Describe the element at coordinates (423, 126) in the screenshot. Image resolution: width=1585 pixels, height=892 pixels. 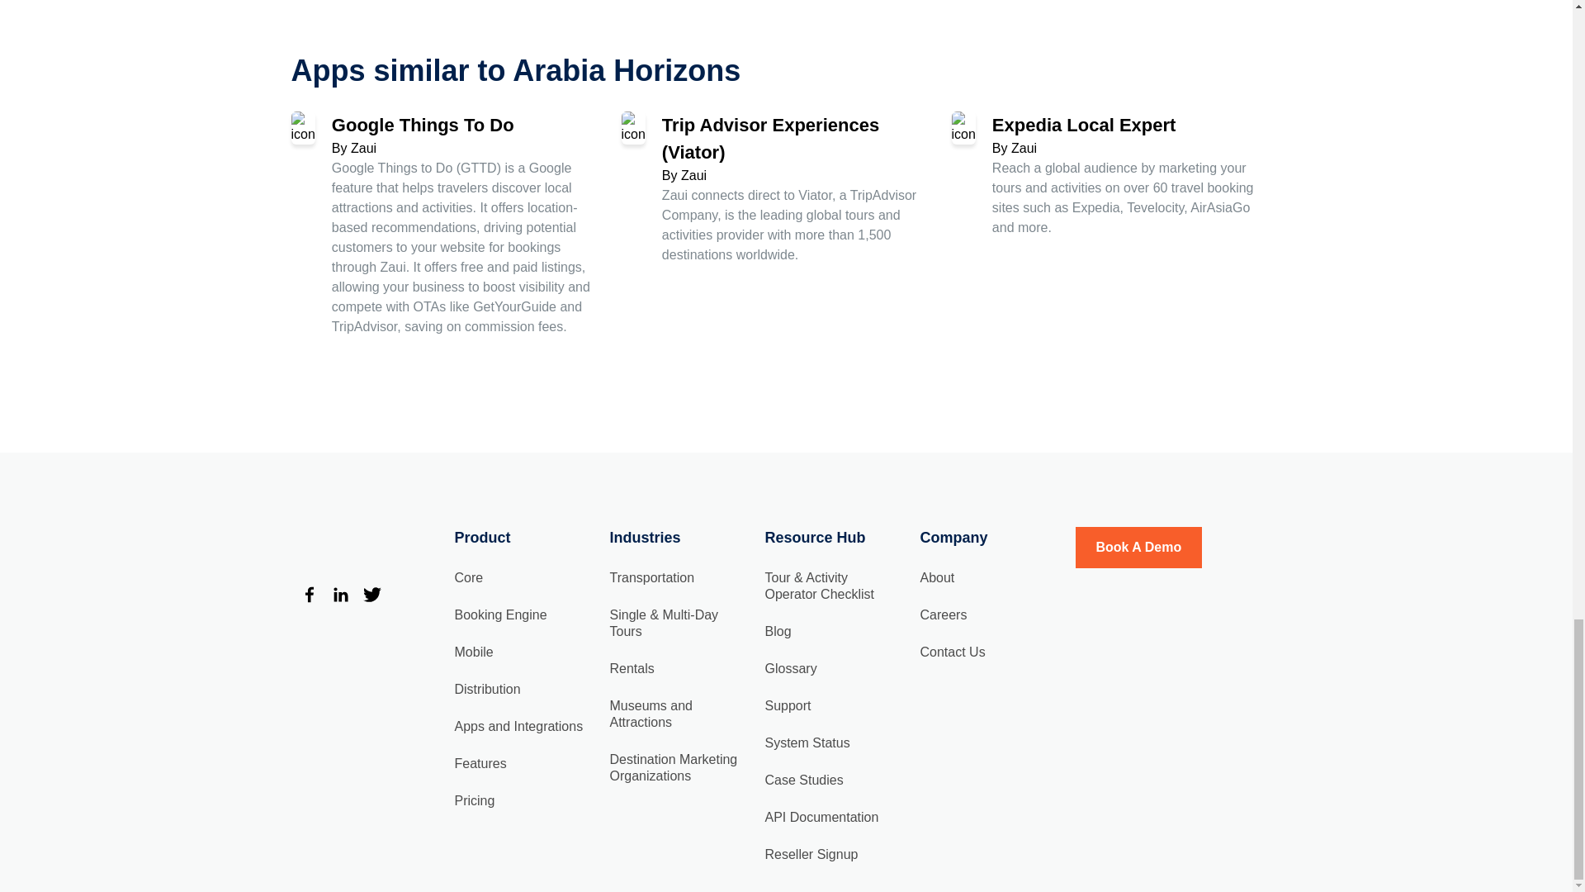
I see `Google Things To Do` at that location.